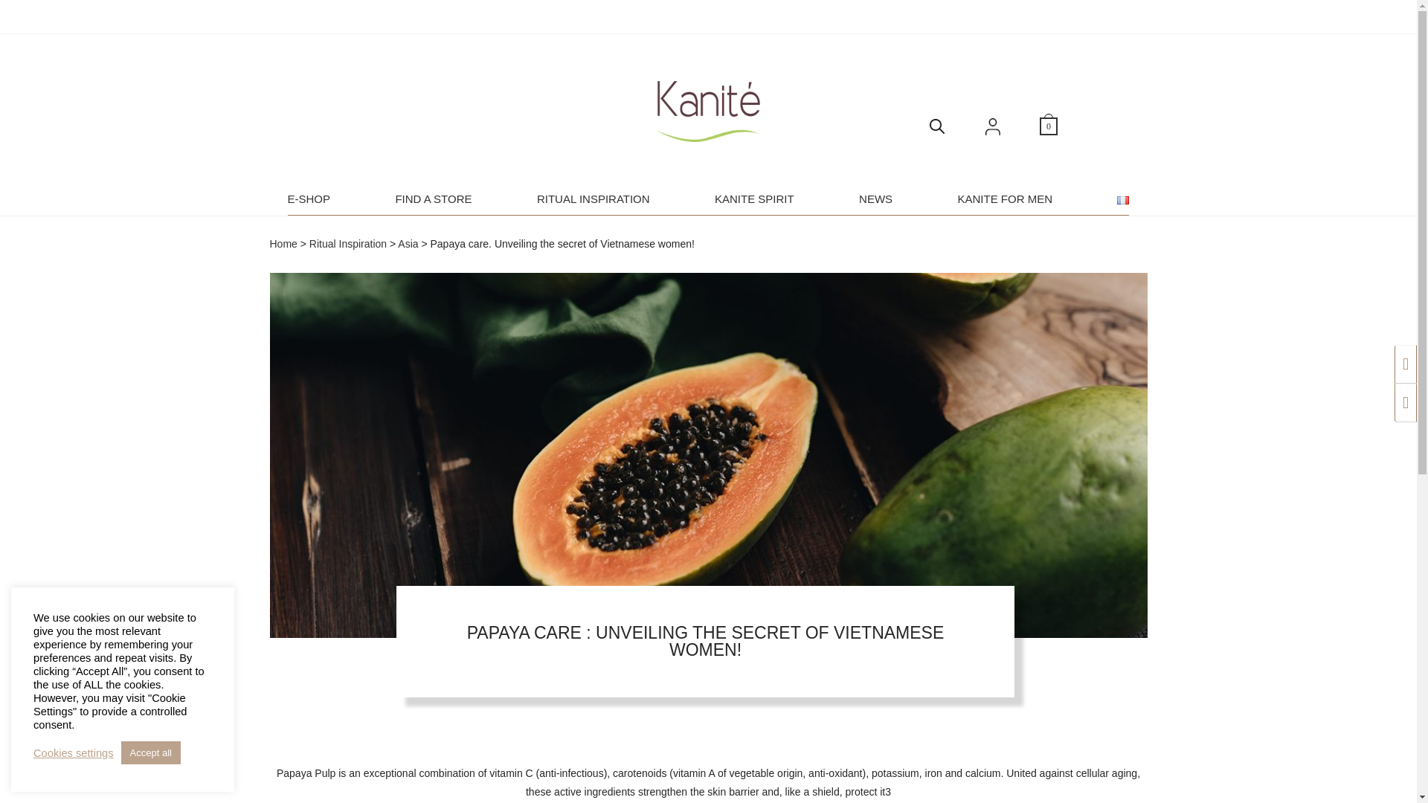 This screenshot has height=803, width=1428. What do you see at coordinates (348, 243) in the screenshot?
I see `Ritual Inspiration` at bounding box center [348, 243].